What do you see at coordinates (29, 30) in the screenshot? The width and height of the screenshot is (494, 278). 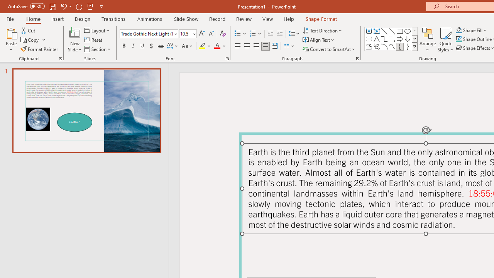 I see `Cut` at bounding box center [29, 30].